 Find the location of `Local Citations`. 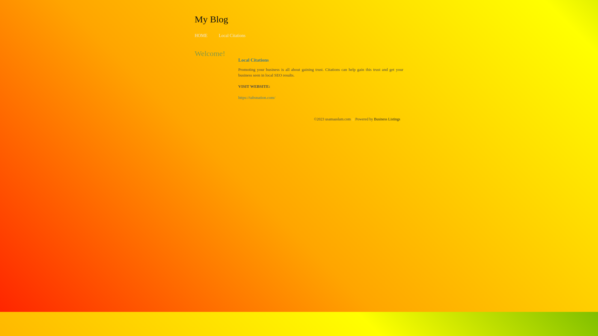

Local Citations is located at coordinates (232, 35).